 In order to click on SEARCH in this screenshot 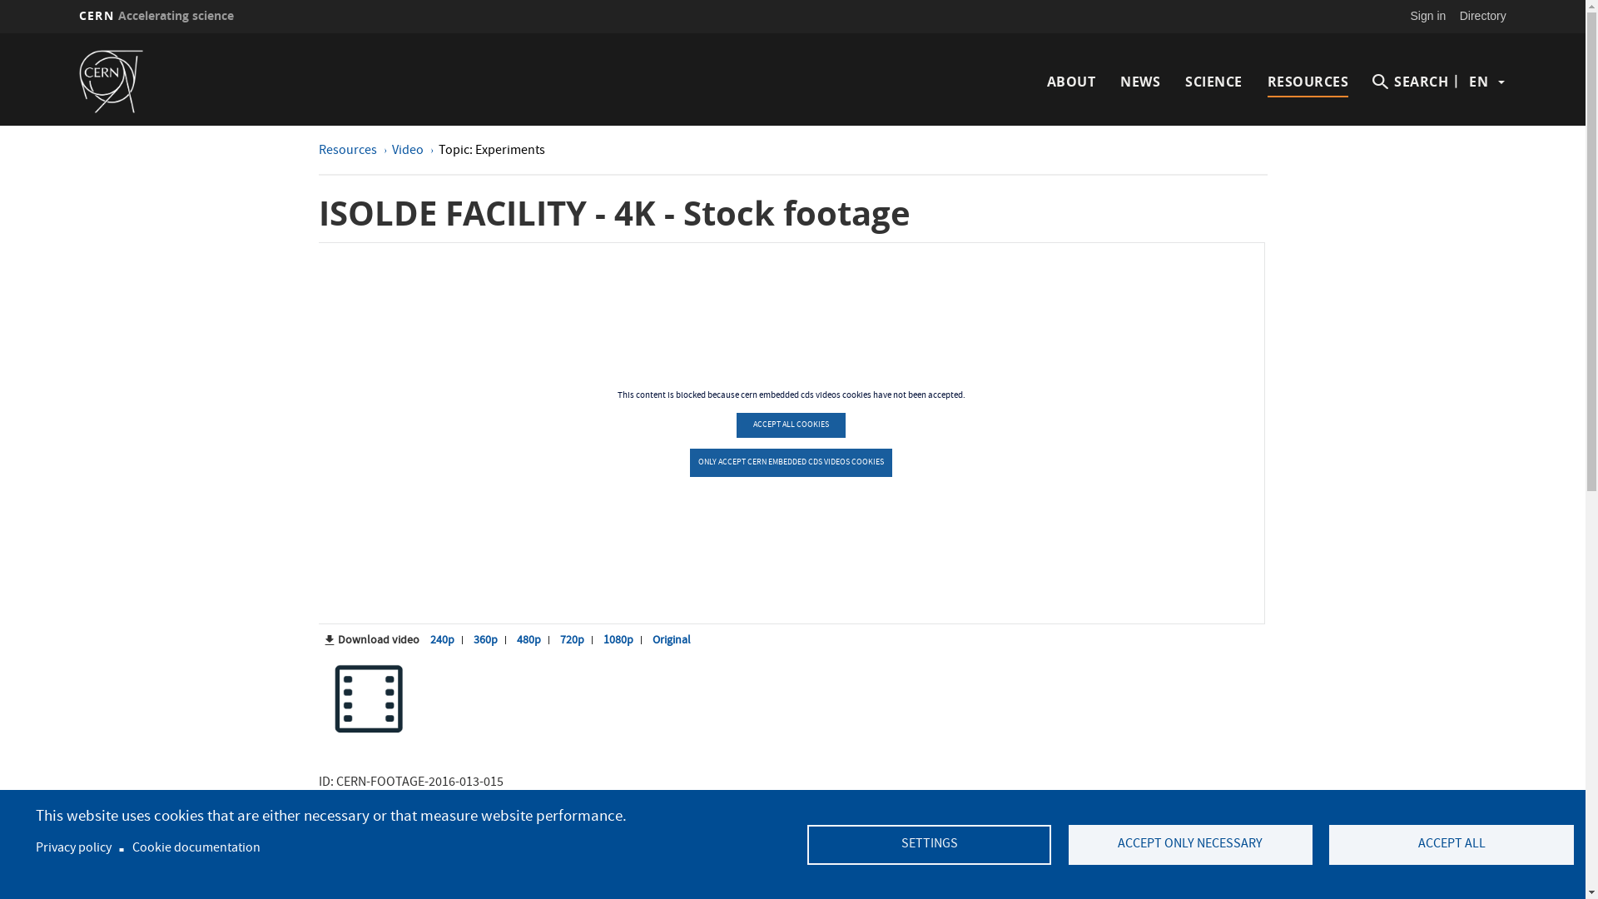, I will do `click(1411, 82)`.